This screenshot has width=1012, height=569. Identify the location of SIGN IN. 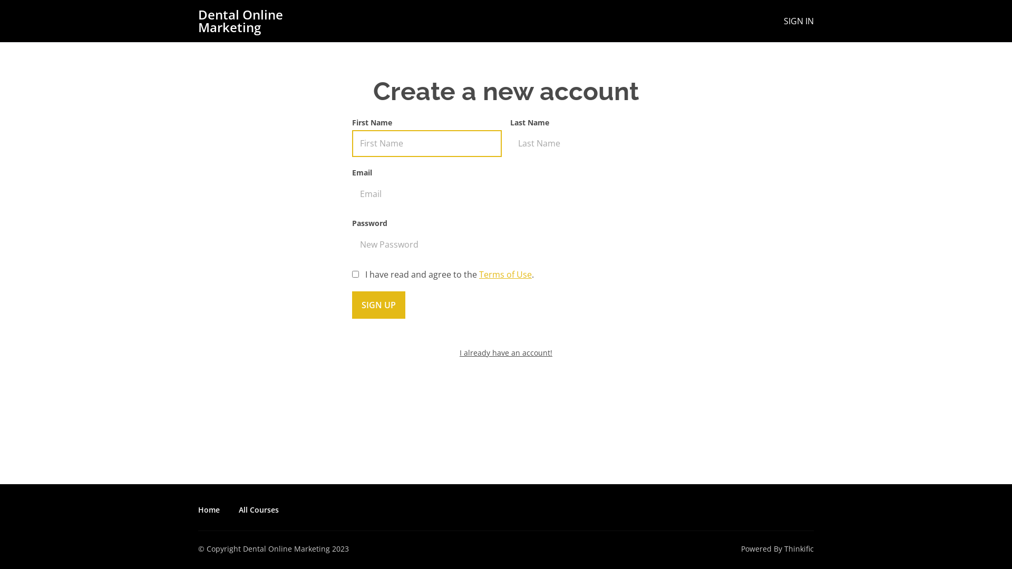
(799, 21).